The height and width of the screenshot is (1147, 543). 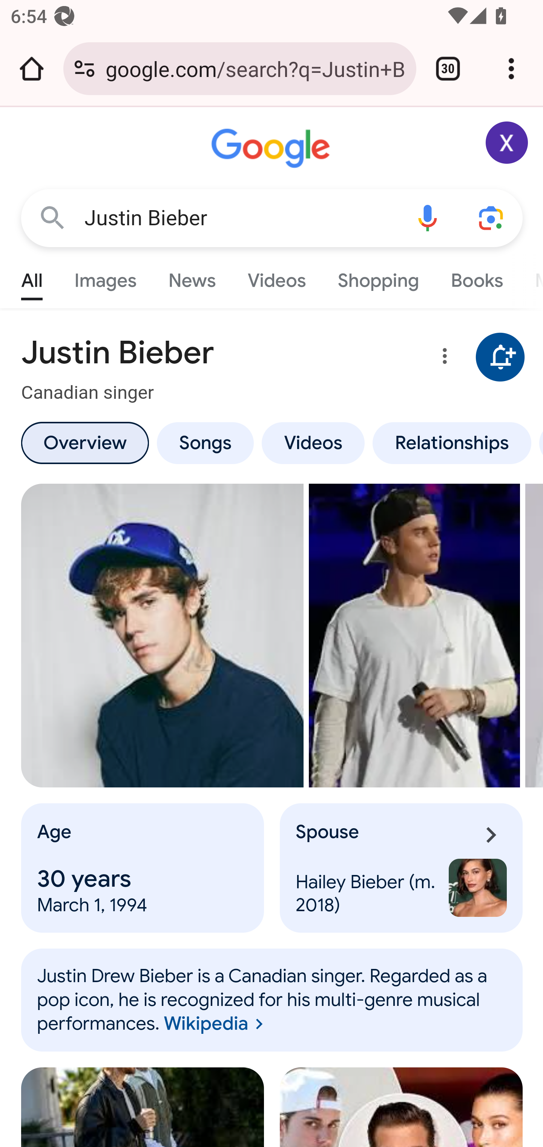 I want to click on Switch or close tabs, so click(x=448, y=69).